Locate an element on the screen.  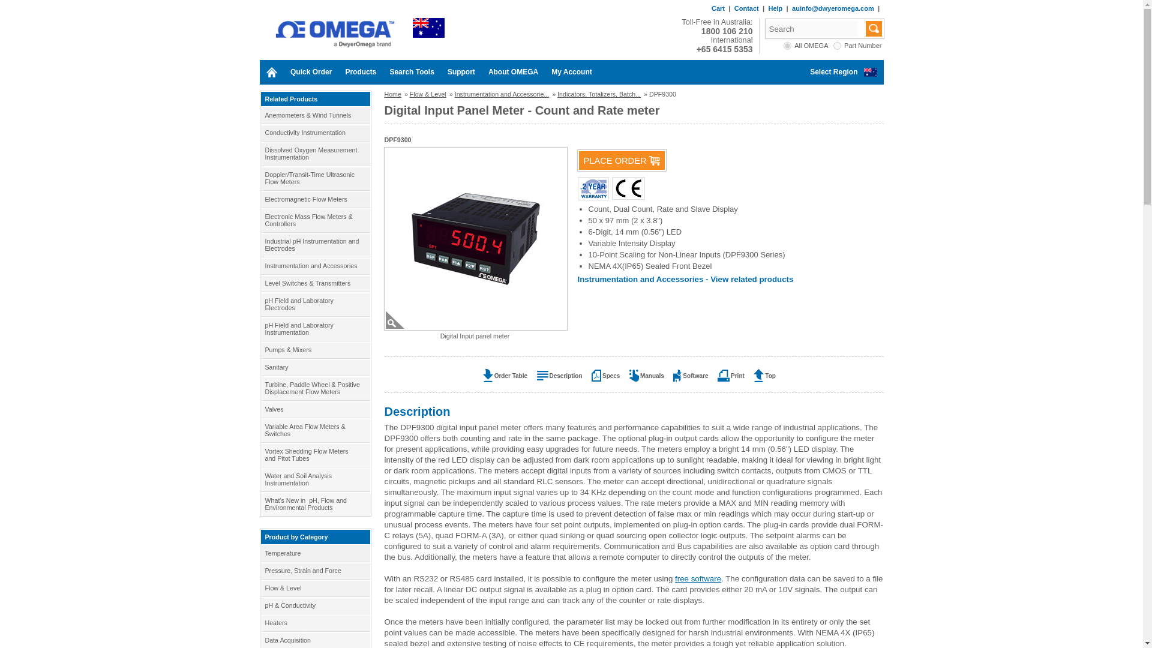
Industrial pH Instrumentation and Electrodes is located at coordinates (314, 244).